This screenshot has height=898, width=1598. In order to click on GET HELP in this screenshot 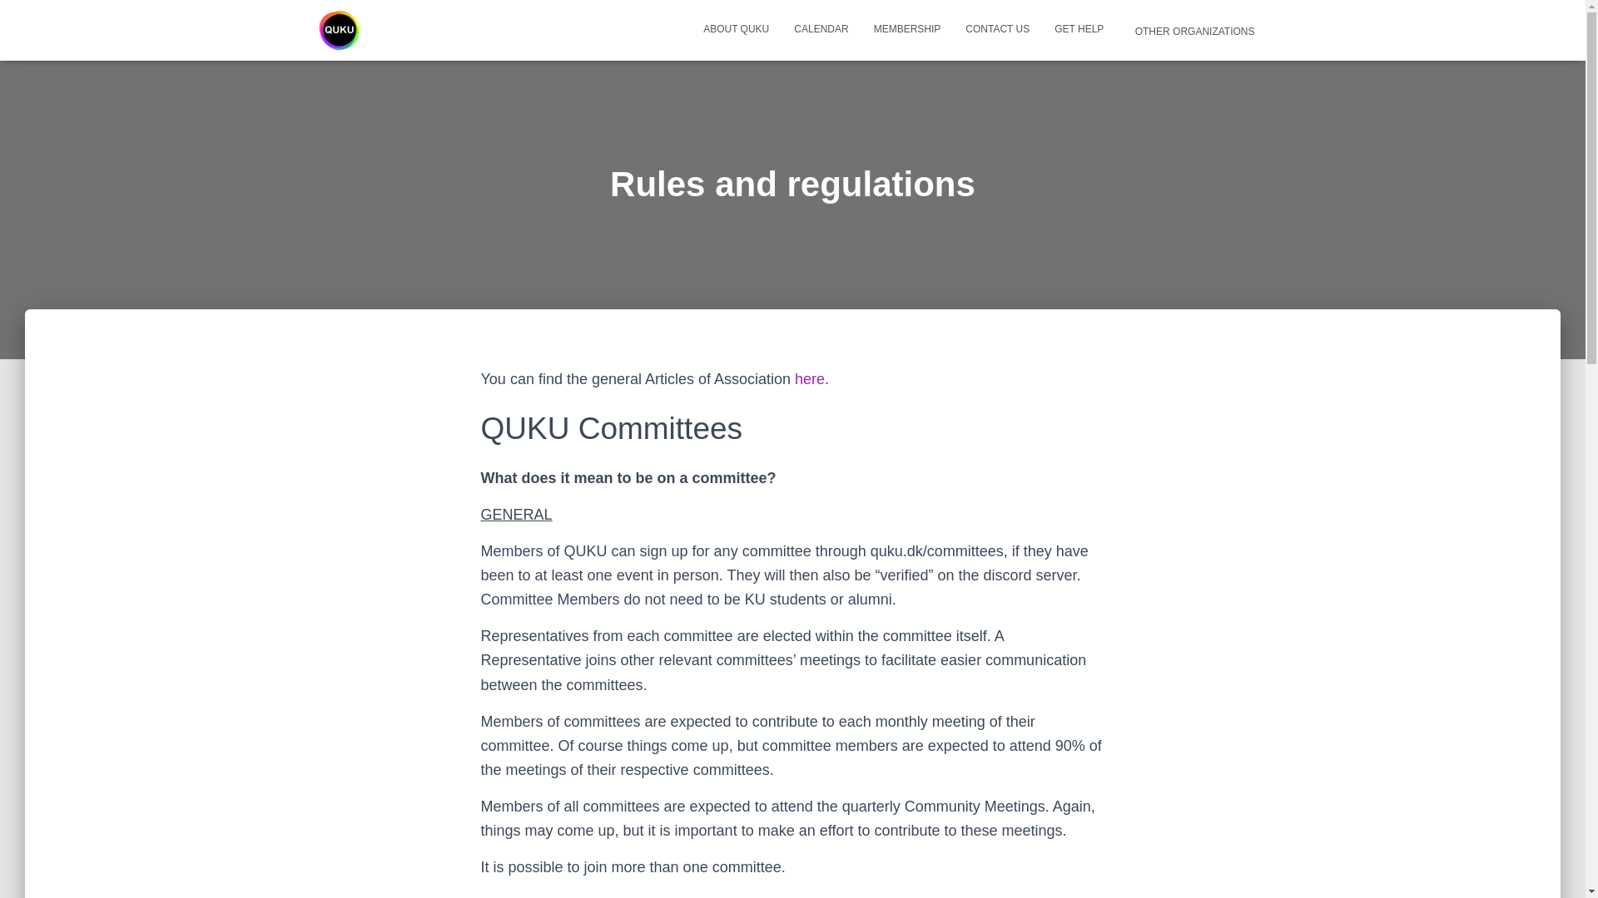, I will do `click(1079, 28)`.